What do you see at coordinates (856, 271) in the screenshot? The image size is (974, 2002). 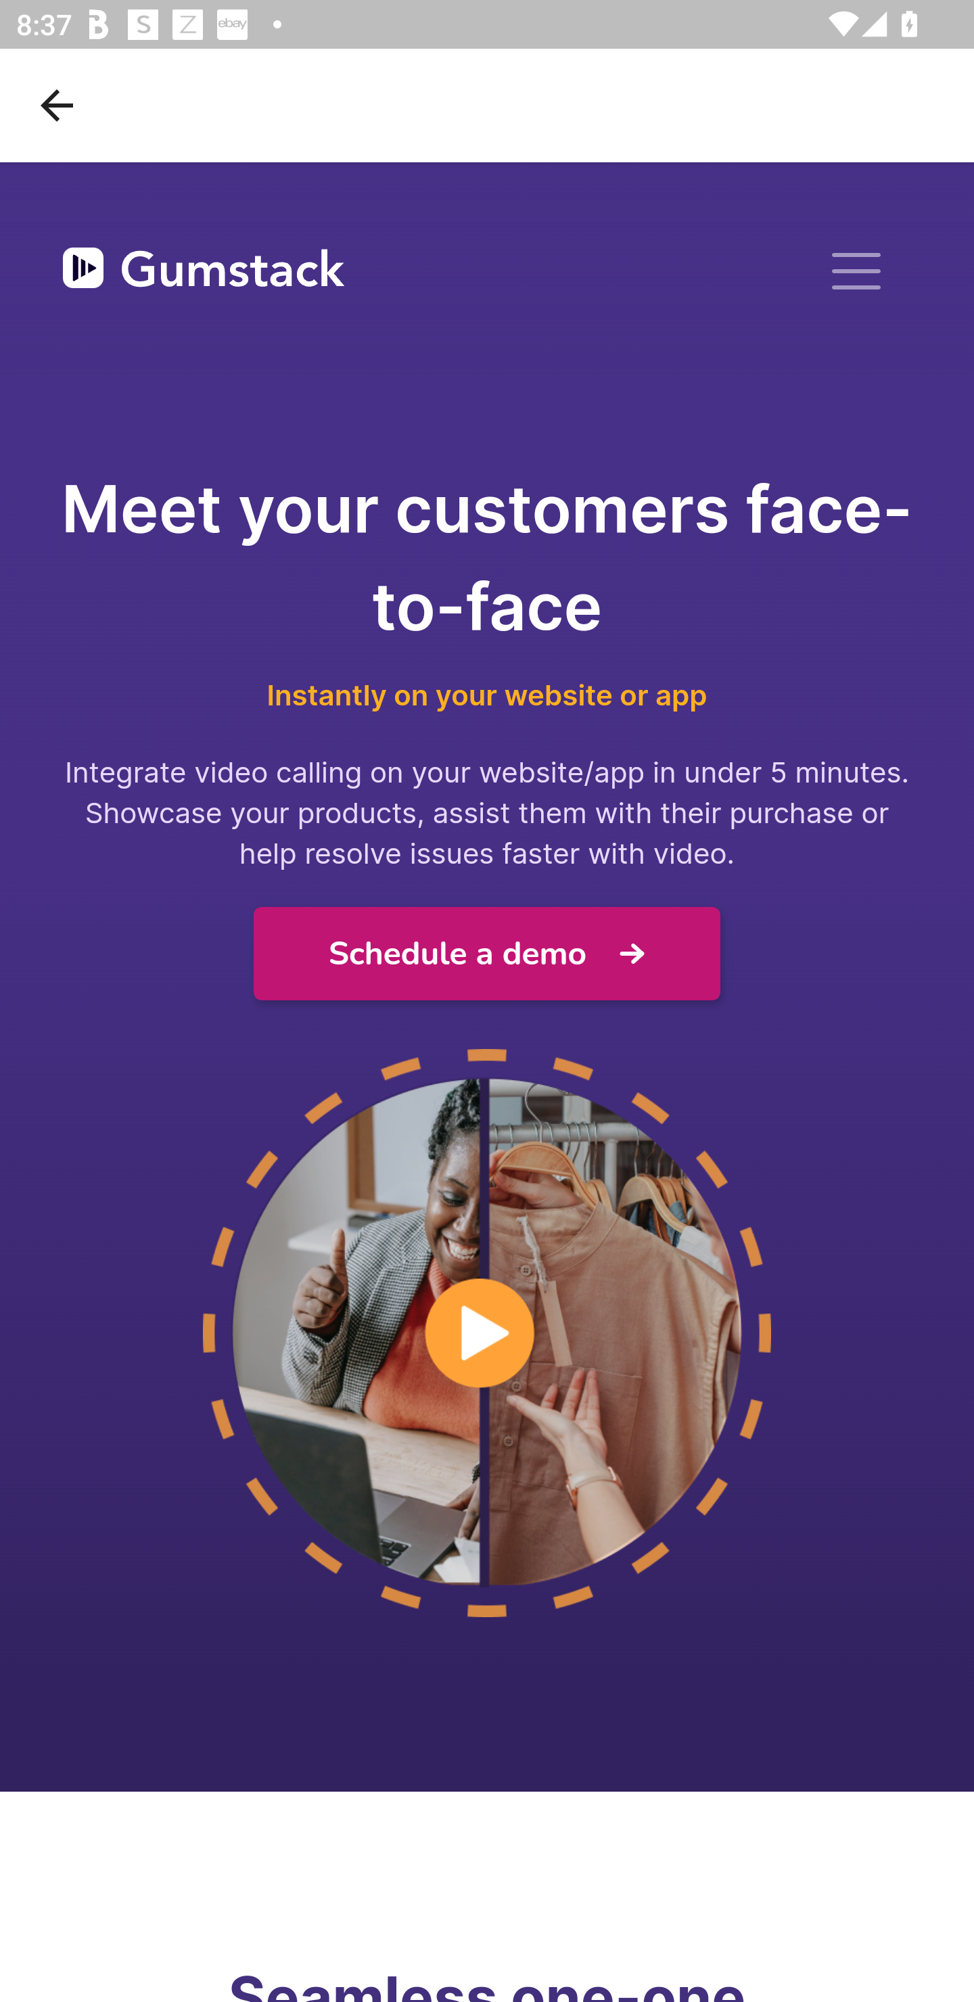 I see `Toggle navigation` at bounding box center [856, 271].